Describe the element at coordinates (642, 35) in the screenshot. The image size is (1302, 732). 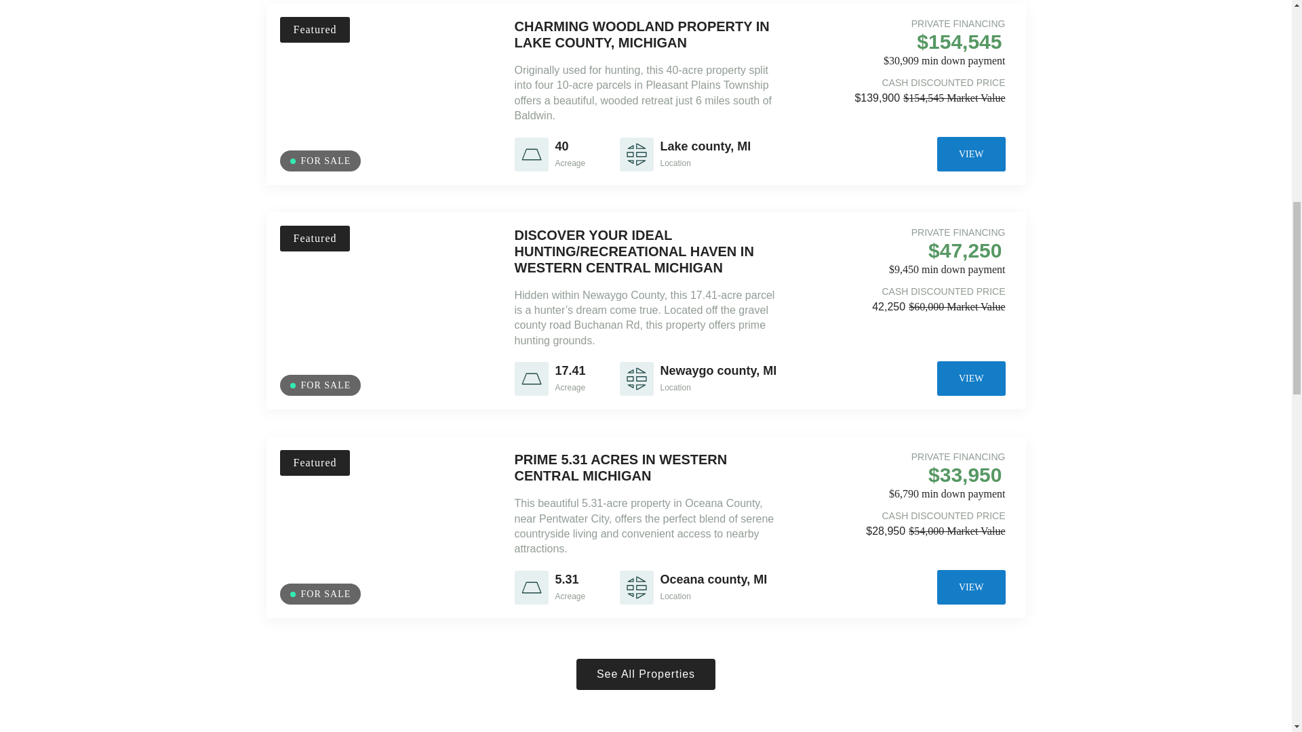
I see `CHARMING WOODLAND PROPERTY IN LAKE COUNTY, MICHIGAN` at that location.